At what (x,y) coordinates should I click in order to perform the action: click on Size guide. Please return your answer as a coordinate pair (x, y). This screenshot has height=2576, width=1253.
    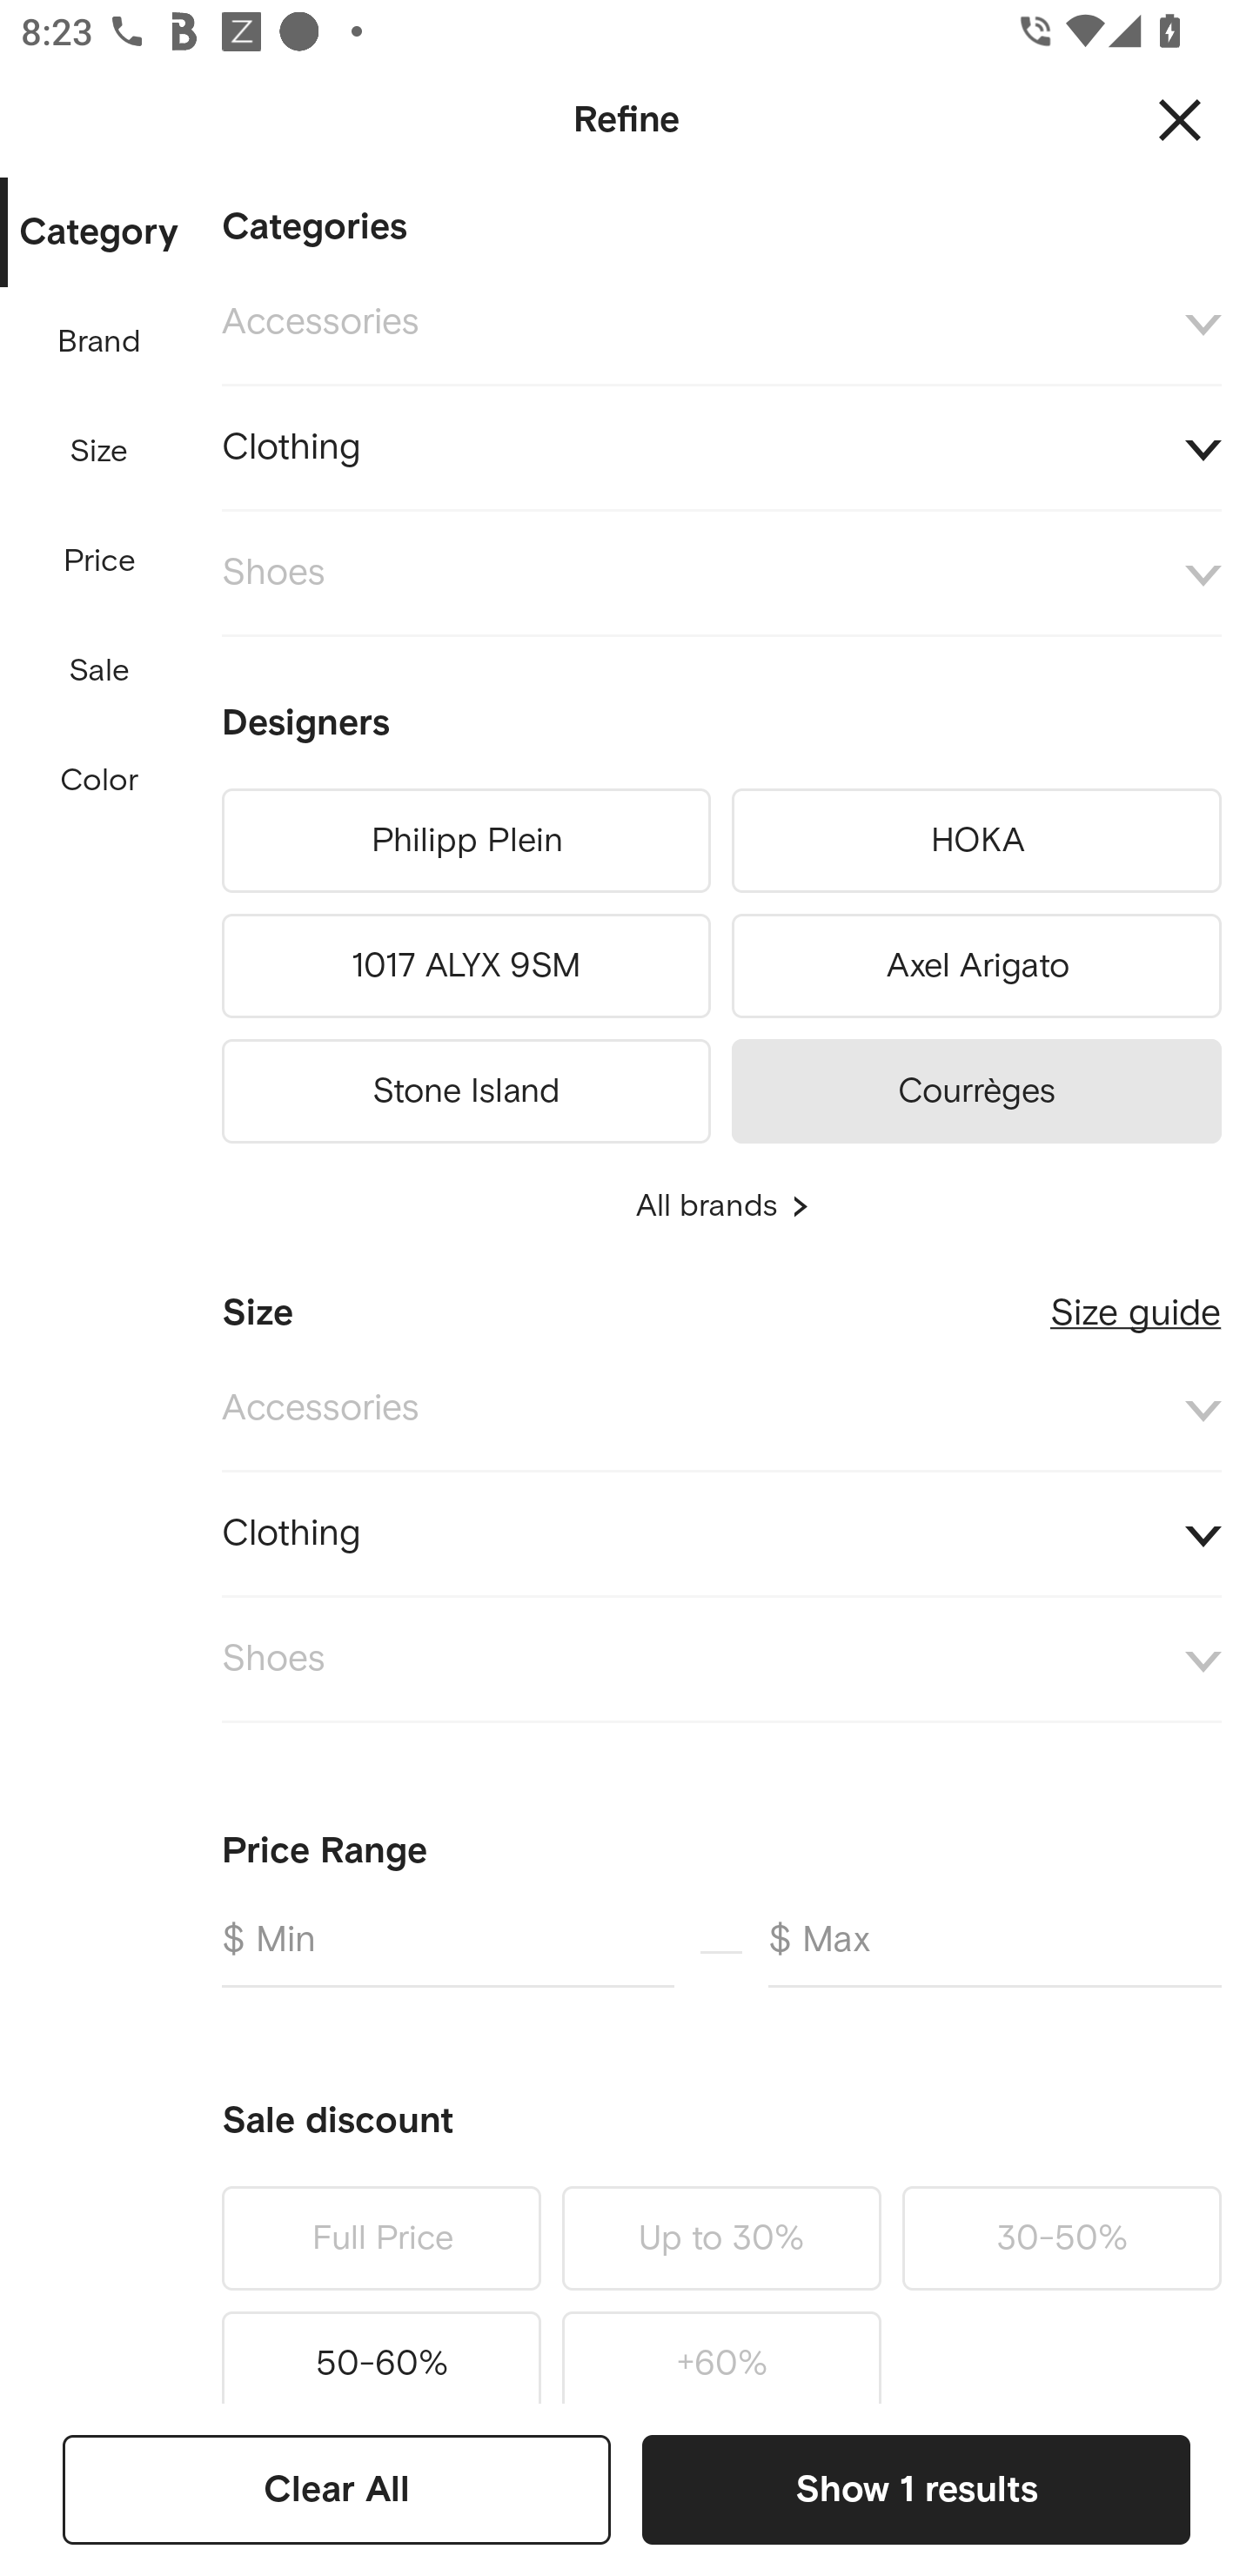
    Looking at the image, I should click on (1136, 1302).